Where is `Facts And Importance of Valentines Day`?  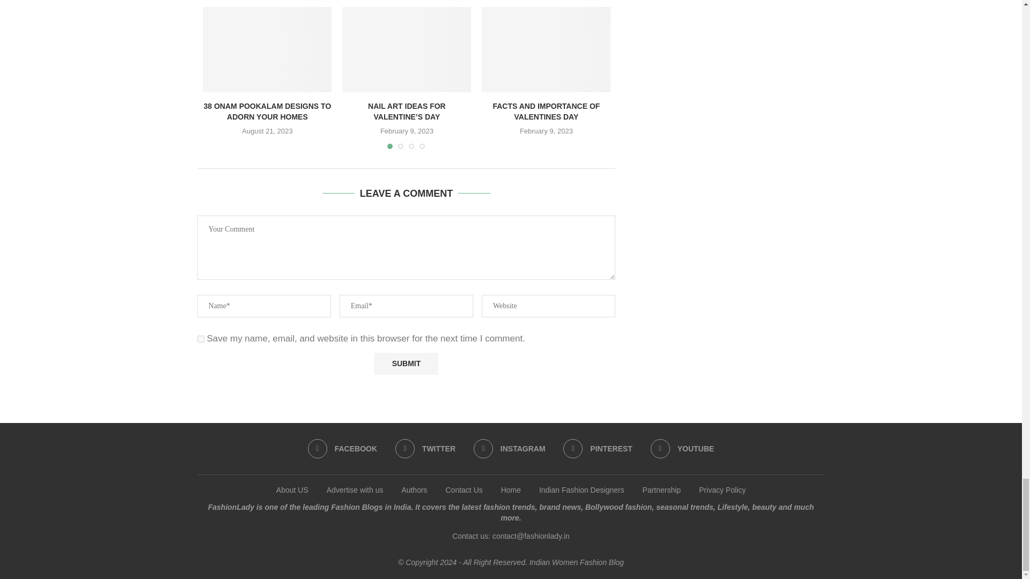
Facts And Importance of Valentines Day is located at coordinates (546, 49).